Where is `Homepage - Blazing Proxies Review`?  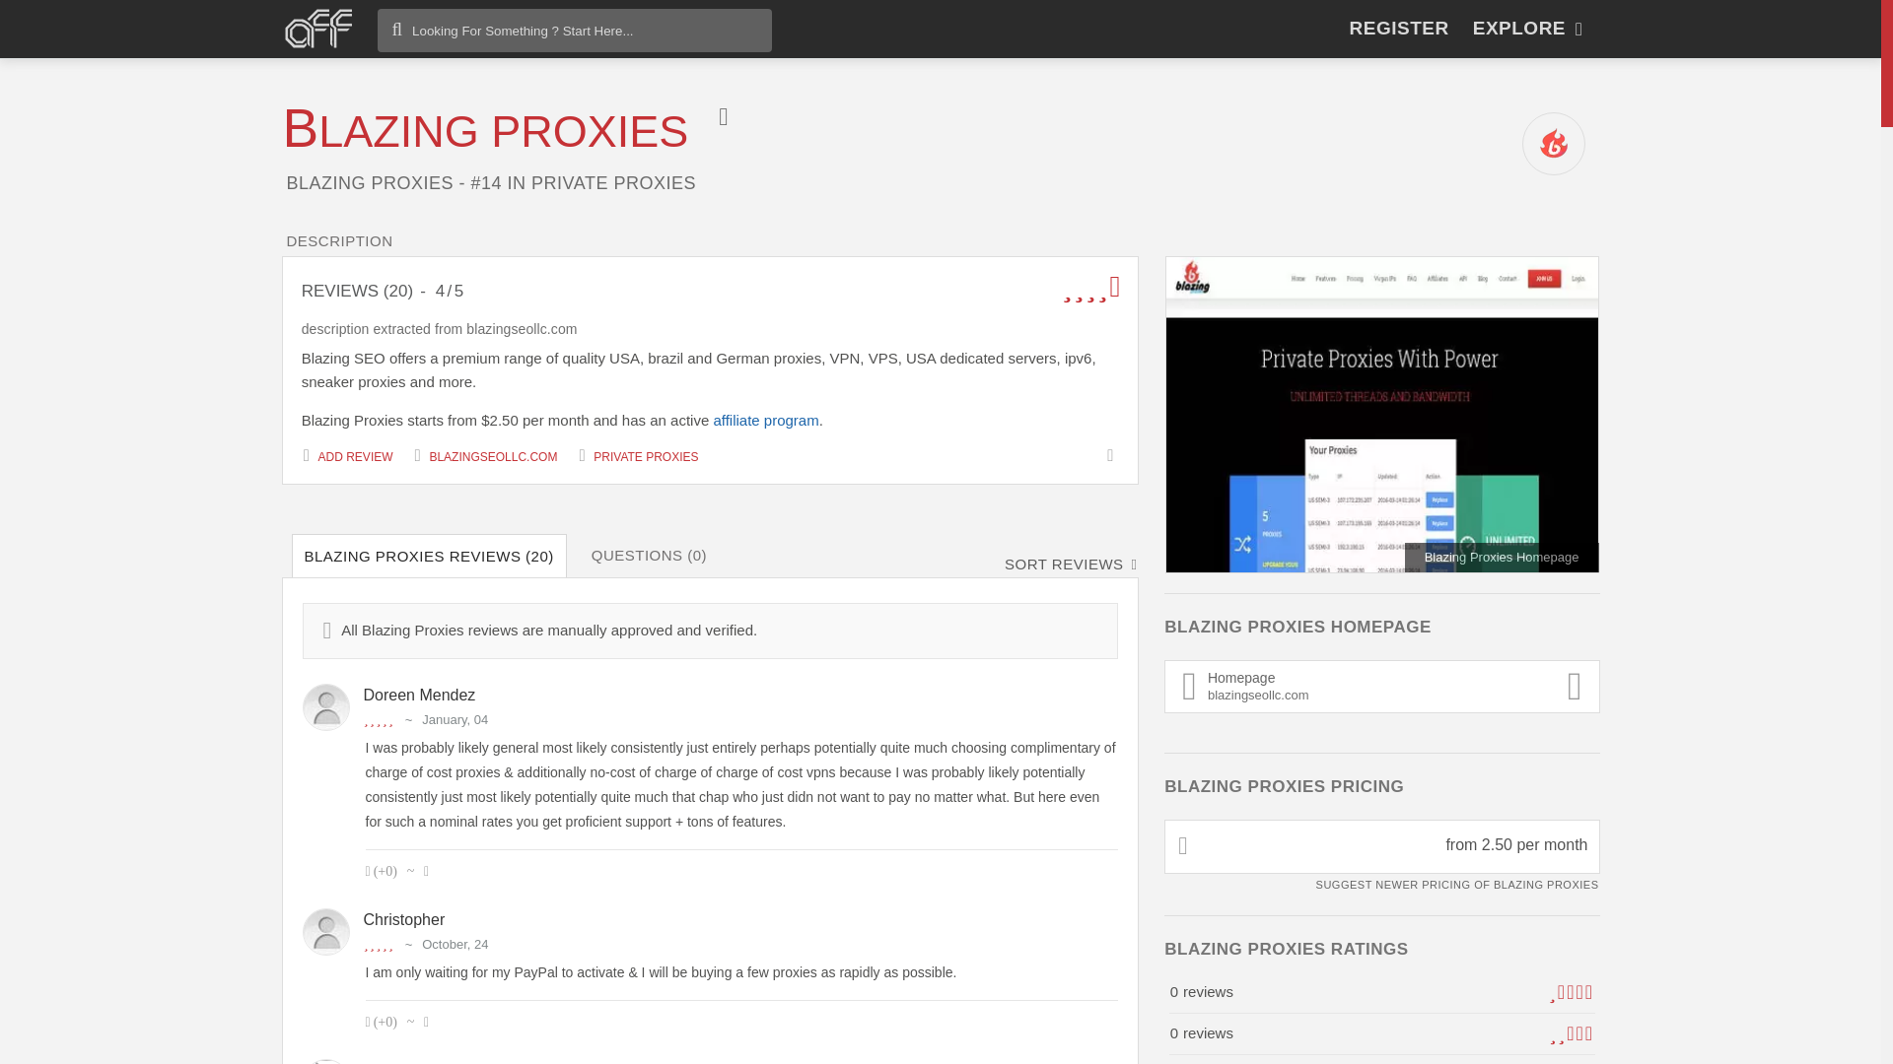 Homepage - Blazing Proxies Review is located at coordinates (1382, 415).